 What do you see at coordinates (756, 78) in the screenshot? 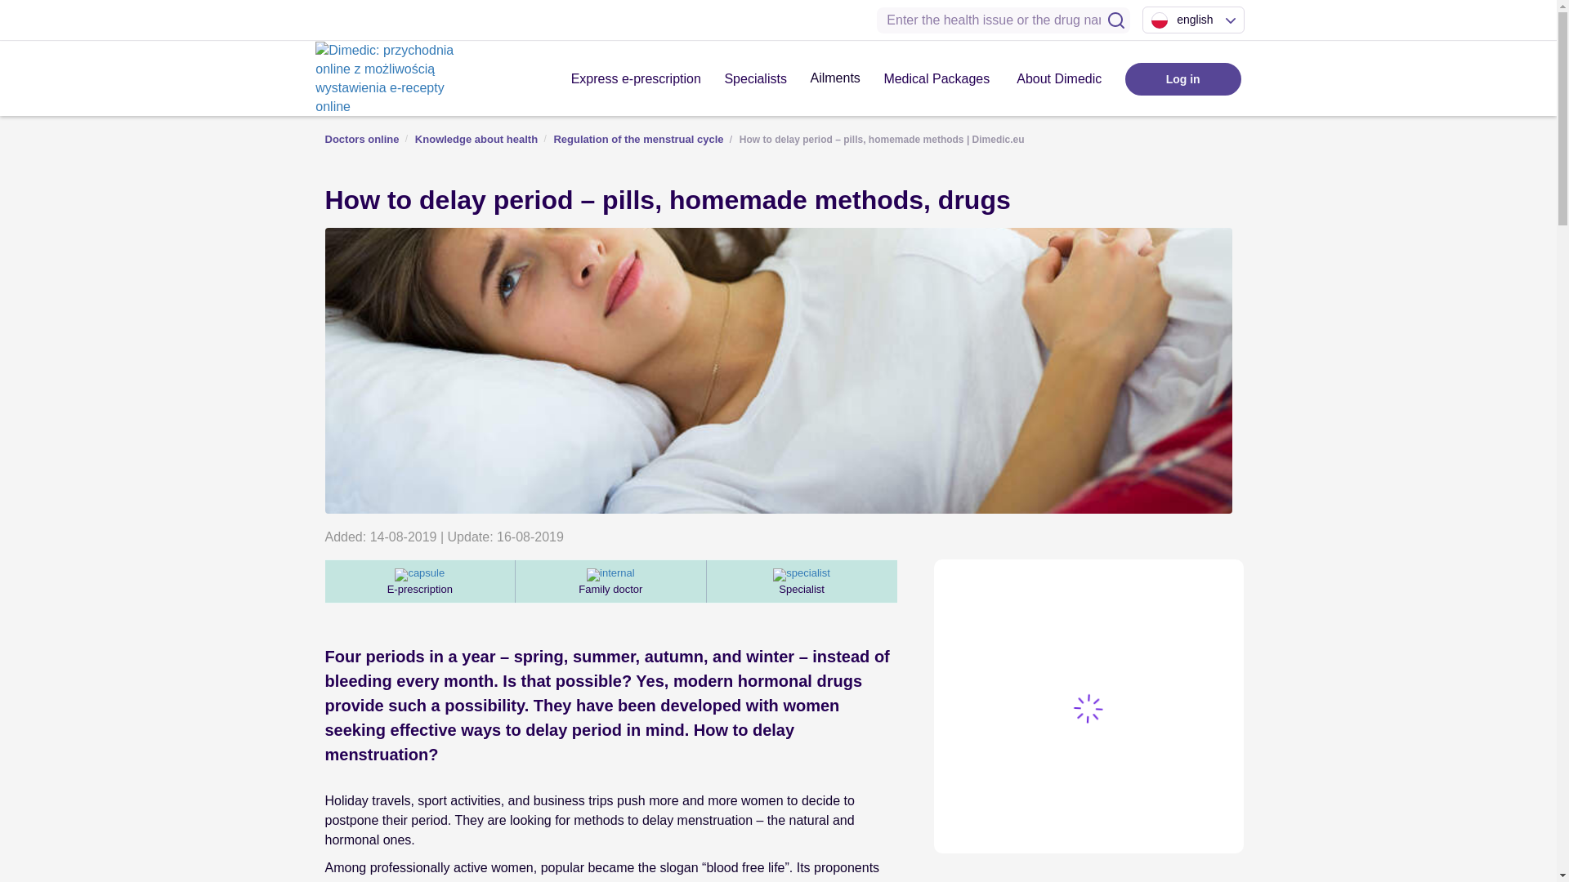
I see `Specialists` at bounding box center [756, 78].